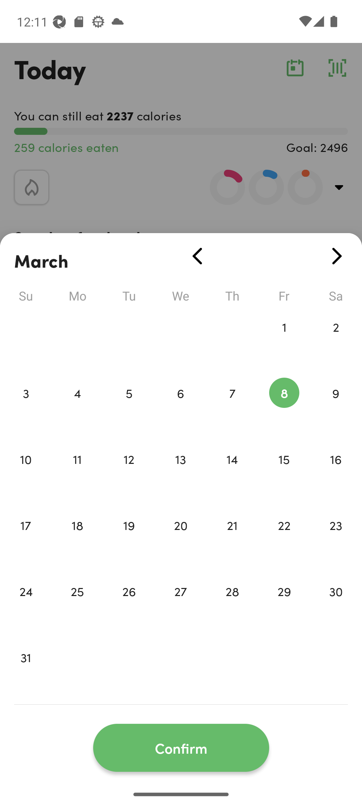 This screenshot has width=362, height=805. What do you see at coordinates (232, 407) in the screenshot?
I see `7` at bounding box center [232, 407].